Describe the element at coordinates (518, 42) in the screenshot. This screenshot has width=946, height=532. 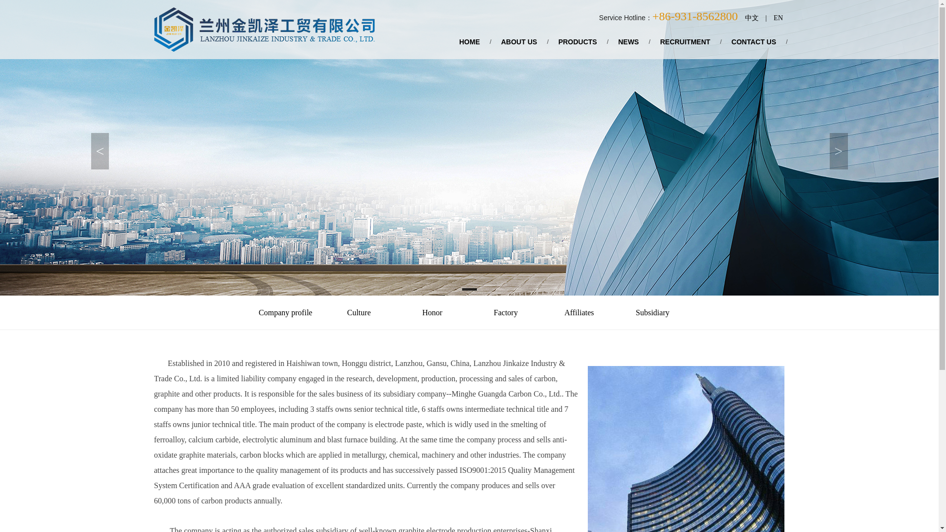
I see `ABOUT US` at that location.